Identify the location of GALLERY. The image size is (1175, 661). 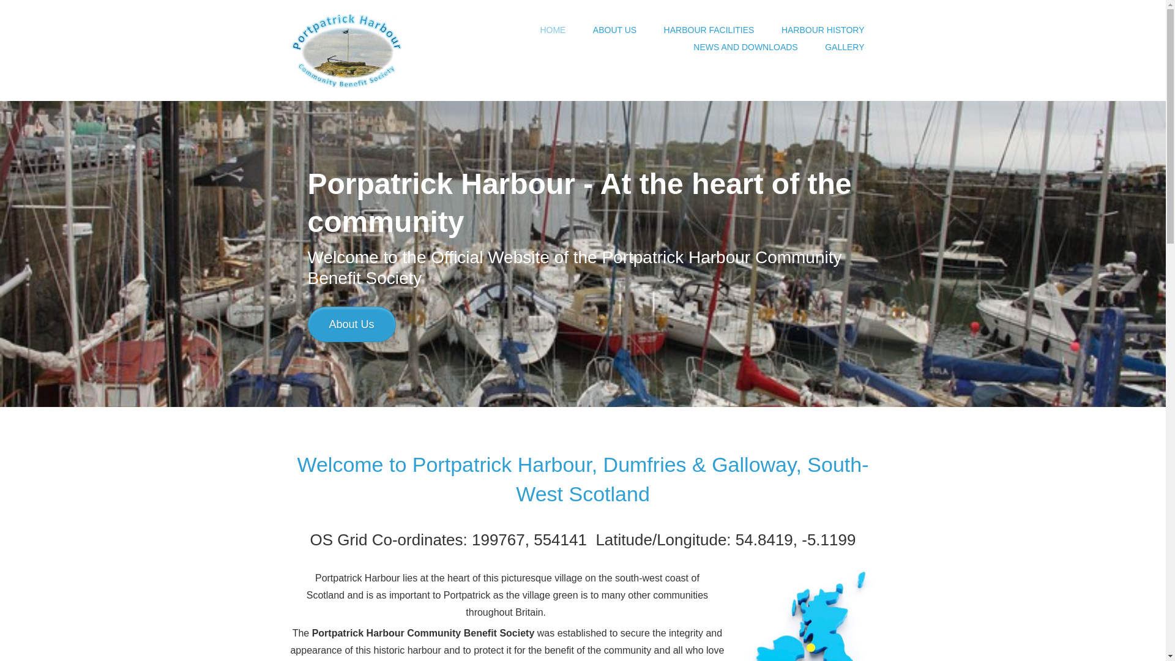
(845, 47).